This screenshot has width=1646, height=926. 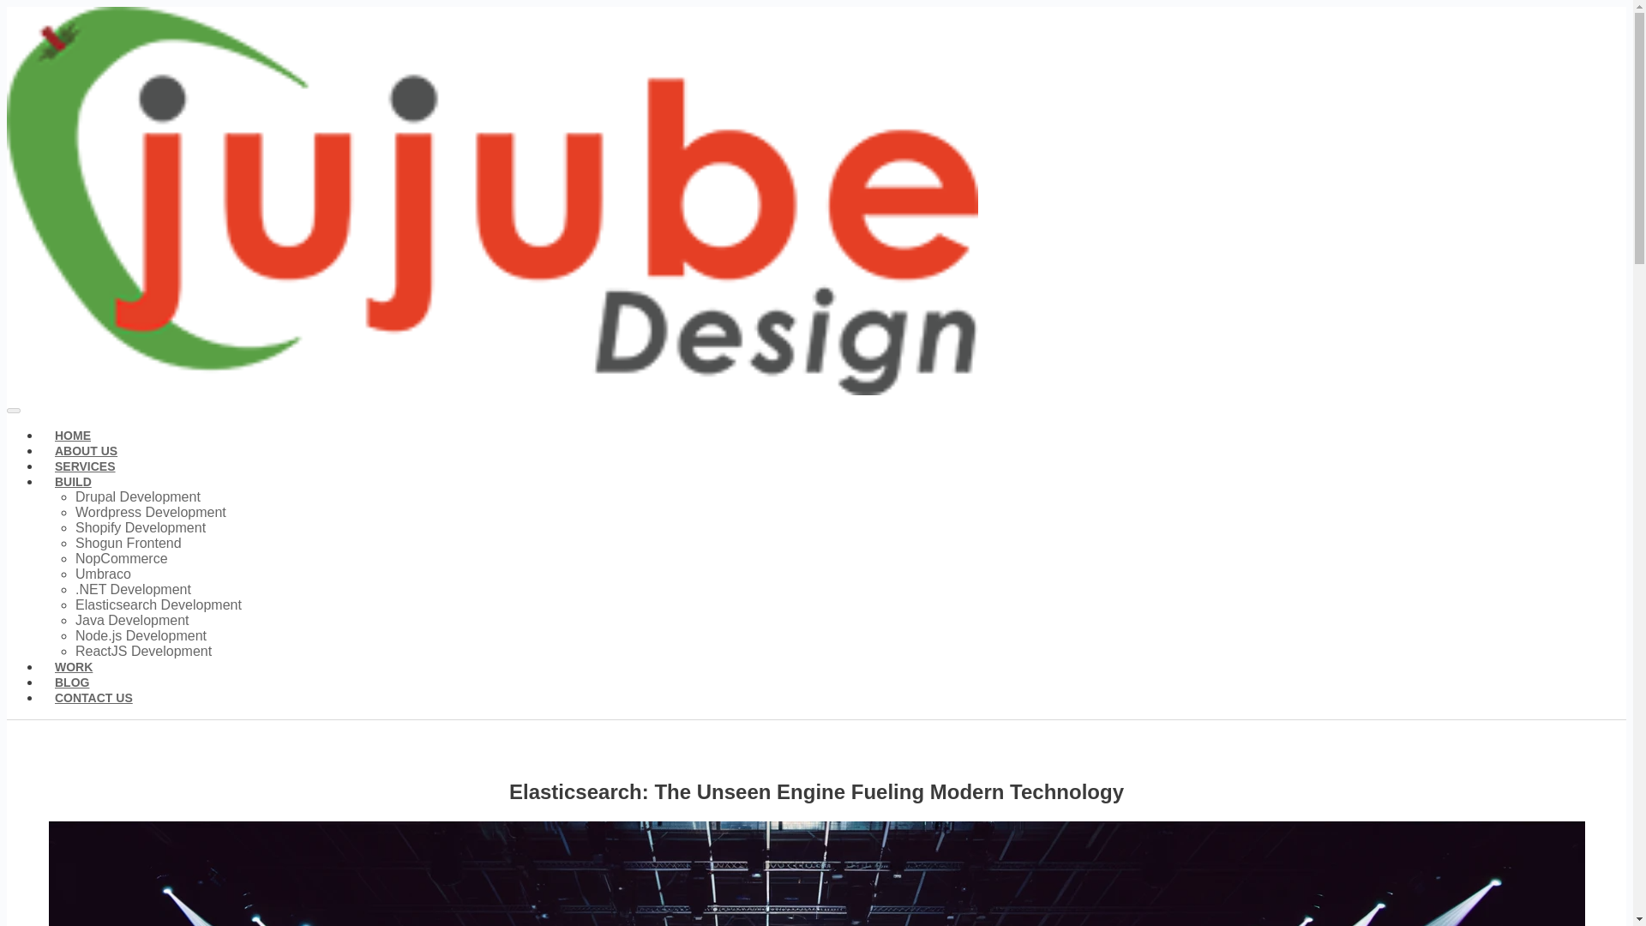 What do you see at coordinates (129, 543) in the screenshot?
I see `Shogun Frontend` at bounding box center [129, 543].